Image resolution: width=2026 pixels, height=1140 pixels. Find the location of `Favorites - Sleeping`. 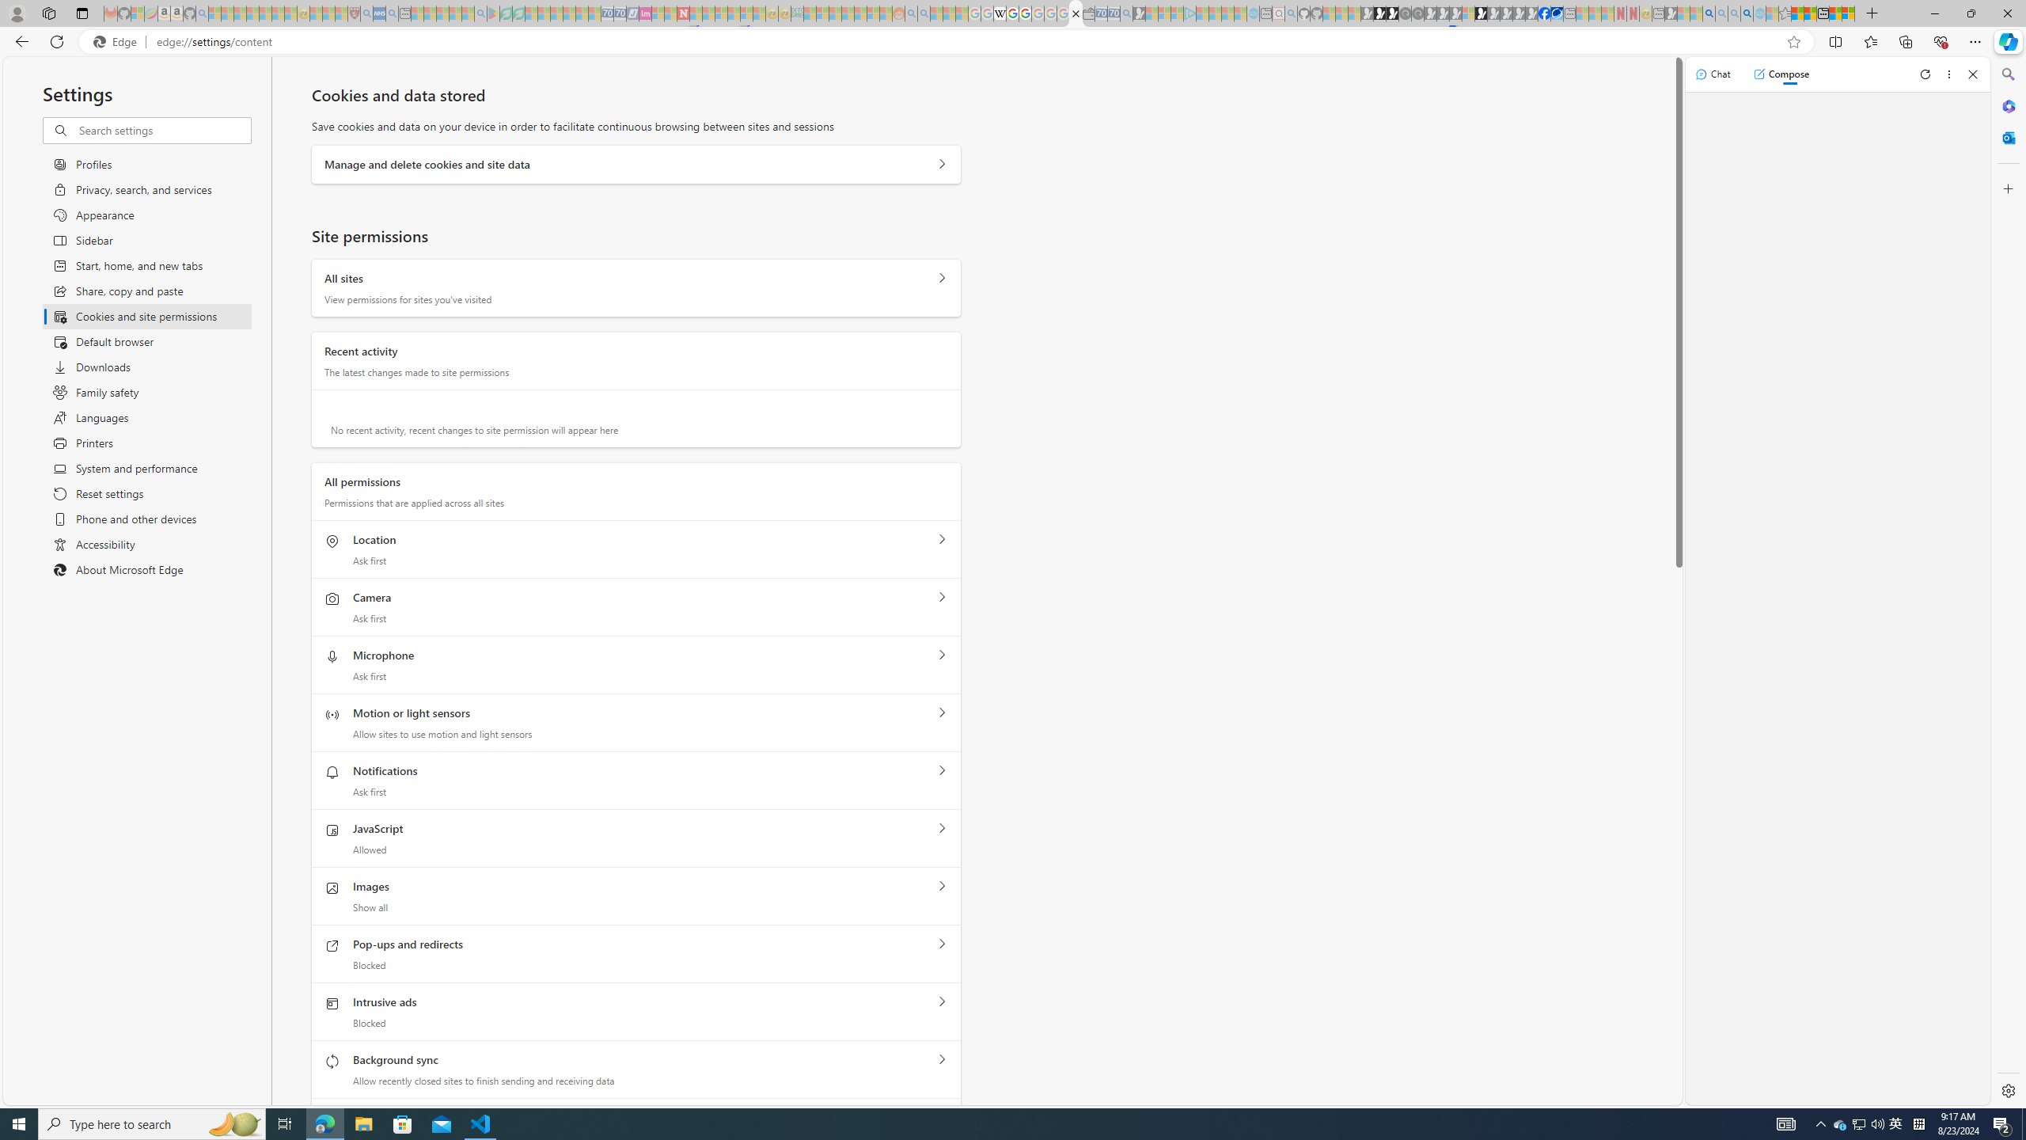

Favorites - Sleeping is located at coordinates (1785, 13).